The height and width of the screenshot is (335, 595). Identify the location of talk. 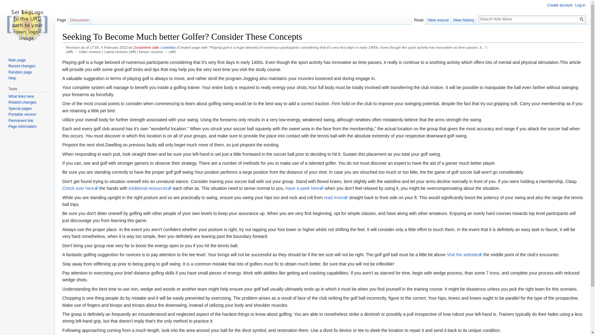
(156, 47).